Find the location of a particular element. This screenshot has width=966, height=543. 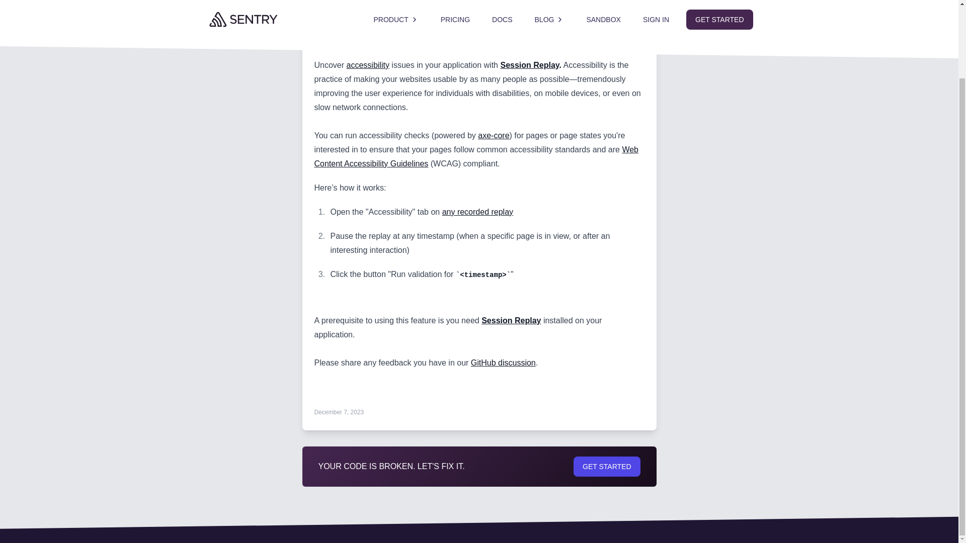

Session Replay is located at coordinates (511, 320).